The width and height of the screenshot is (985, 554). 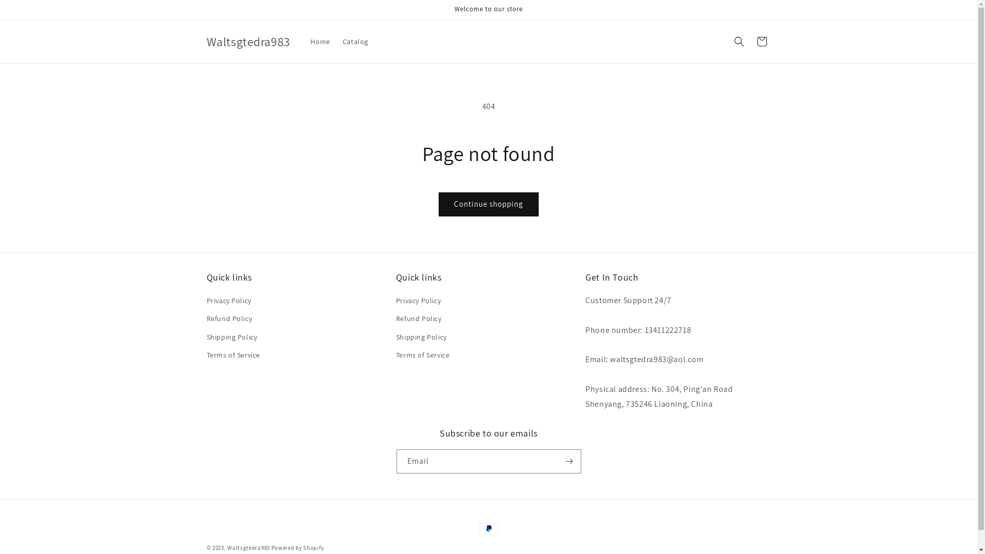 What do you see at coordinates (248, 548) in the screenshot?
I see `Waltsgtedra983` at bounding box center [248, 548].